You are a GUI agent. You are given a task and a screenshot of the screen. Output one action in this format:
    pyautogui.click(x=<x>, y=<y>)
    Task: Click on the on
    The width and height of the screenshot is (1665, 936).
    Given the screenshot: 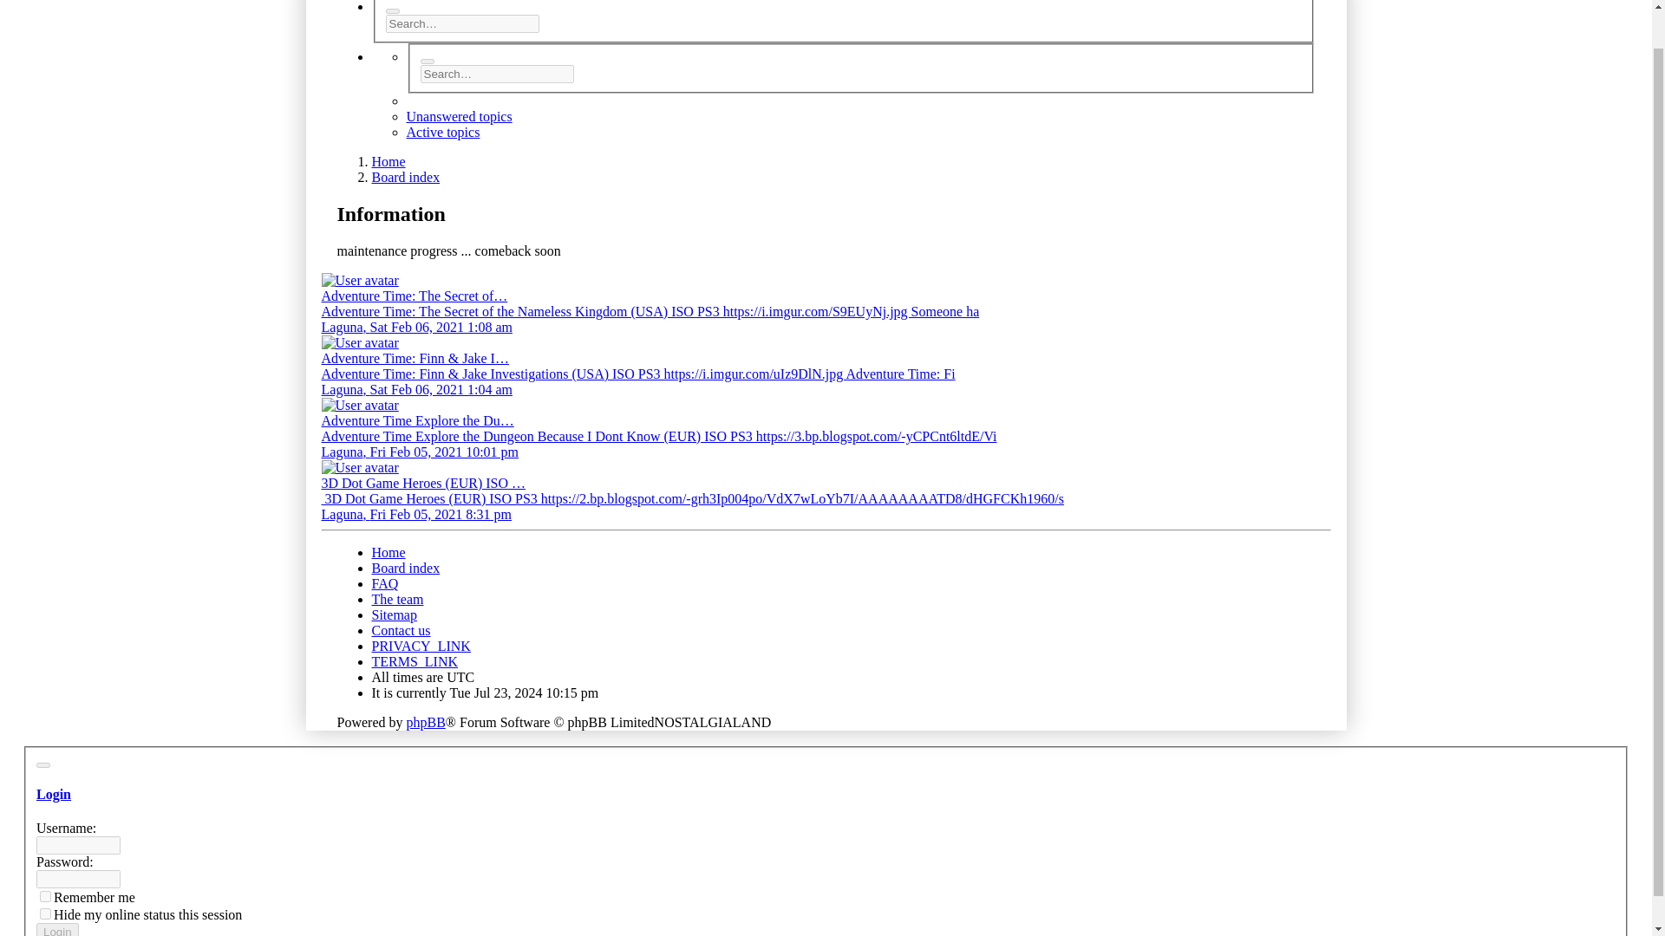 What is the action you would take?
    pyautogui.click(x=45, y=896)
    